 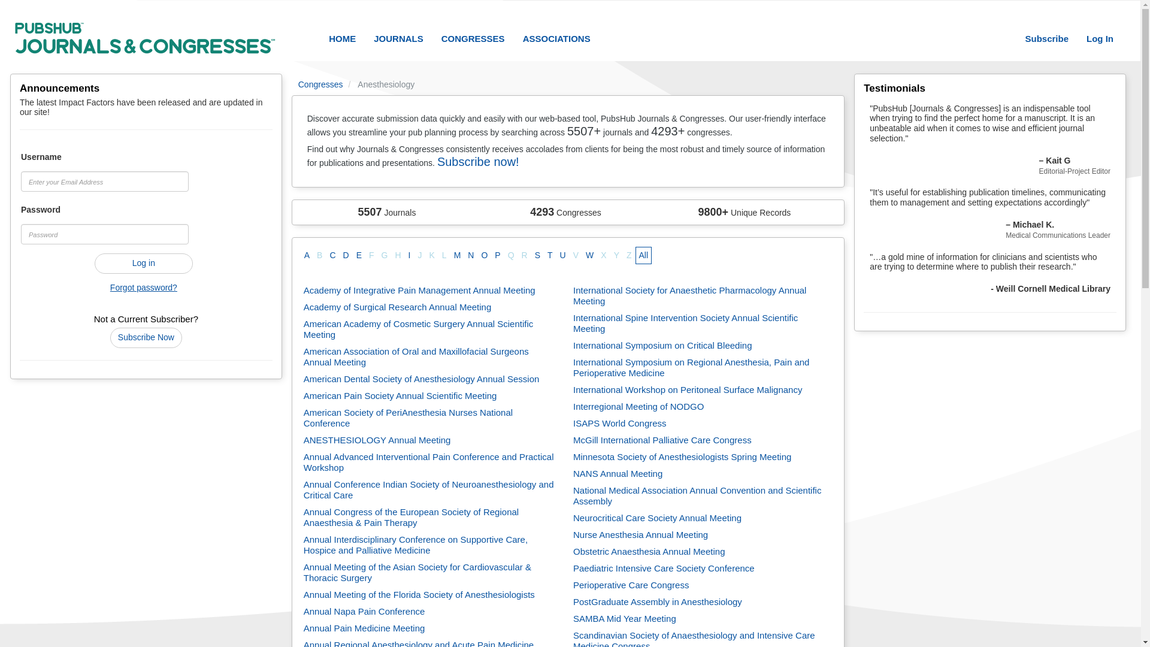 What do you see at coordinates (398, 38) in the screenshot?
I see `JOURNALS` at bounding box center [398, 38].